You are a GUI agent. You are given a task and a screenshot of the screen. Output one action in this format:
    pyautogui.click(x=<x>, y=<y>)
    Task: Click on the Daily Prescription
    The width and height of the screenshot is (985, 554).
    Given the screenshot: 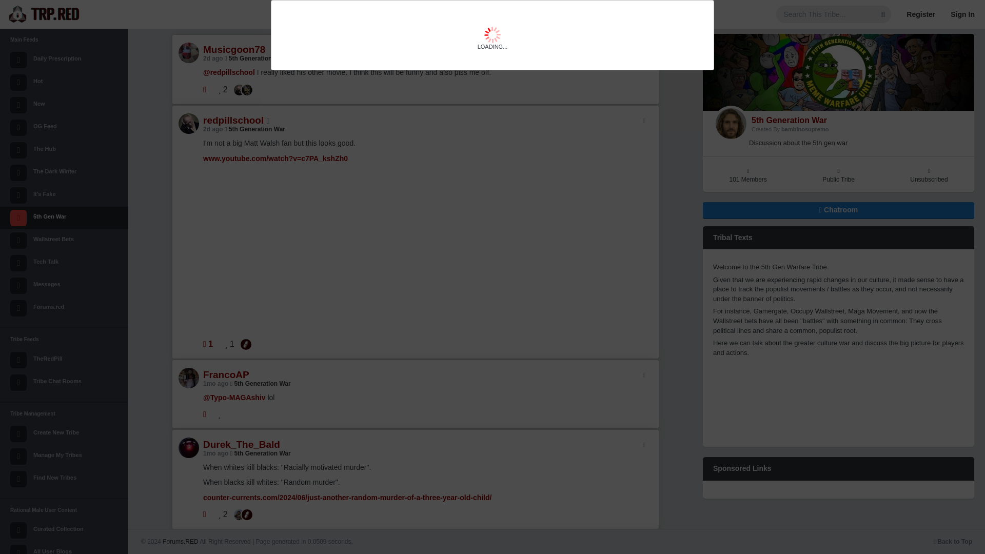 What is the action you would take?
    pyautogui.click(x=64, y=60)
    